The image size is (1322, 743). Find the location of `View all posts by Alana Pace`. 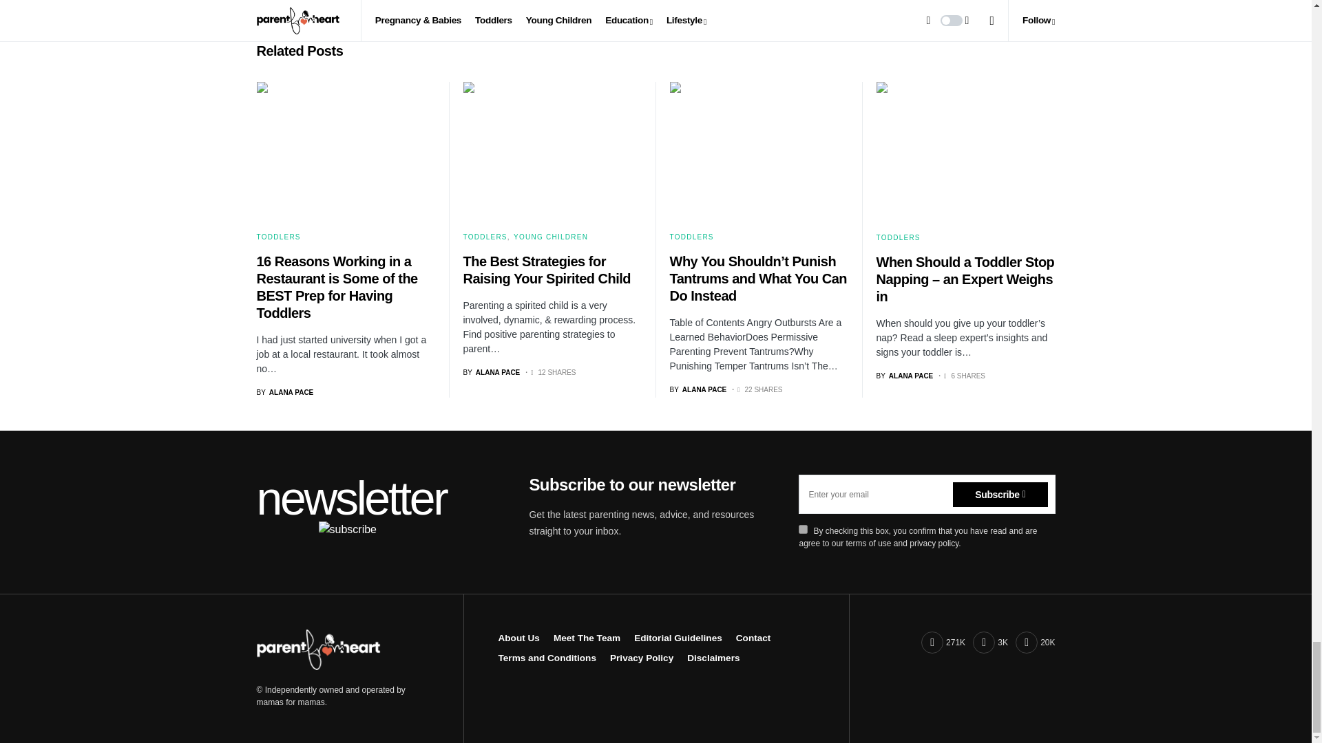

View all posts by Alana Pace is located at coordinates (904, 376).